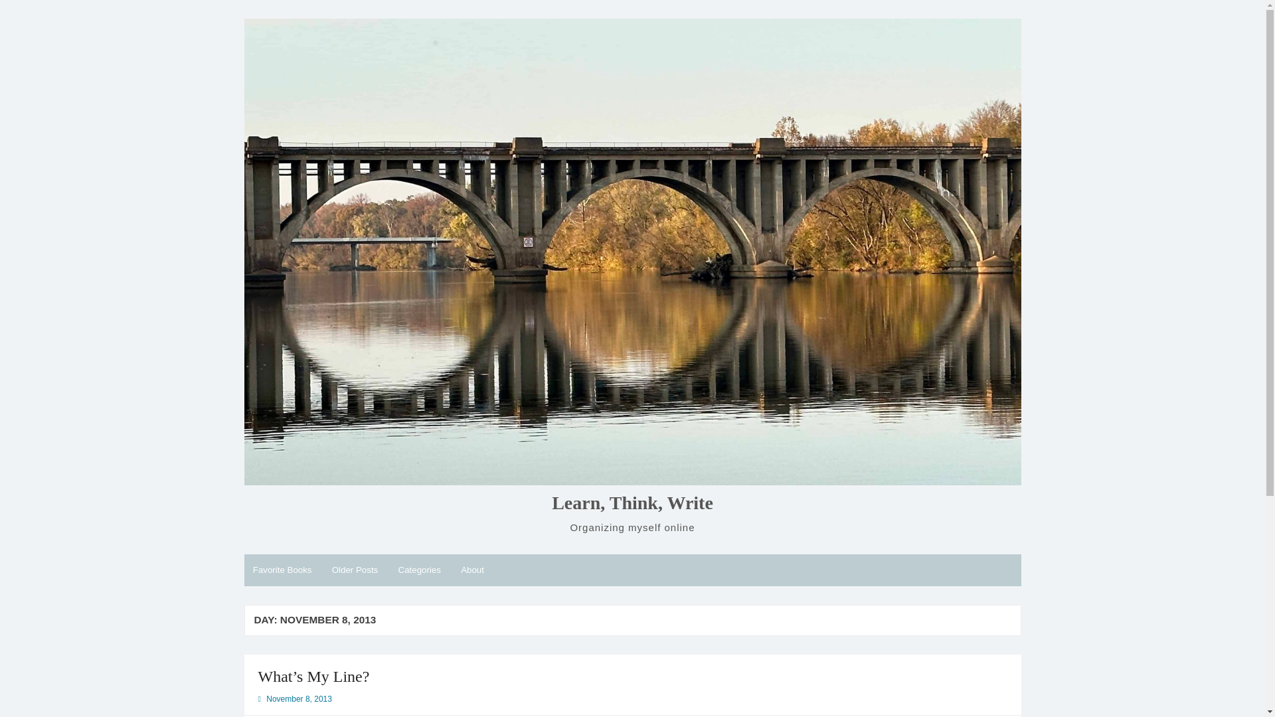  Describe the element at coordinates (632, 503) in the screenshot. I see `Learn, Think, Write` at that location.